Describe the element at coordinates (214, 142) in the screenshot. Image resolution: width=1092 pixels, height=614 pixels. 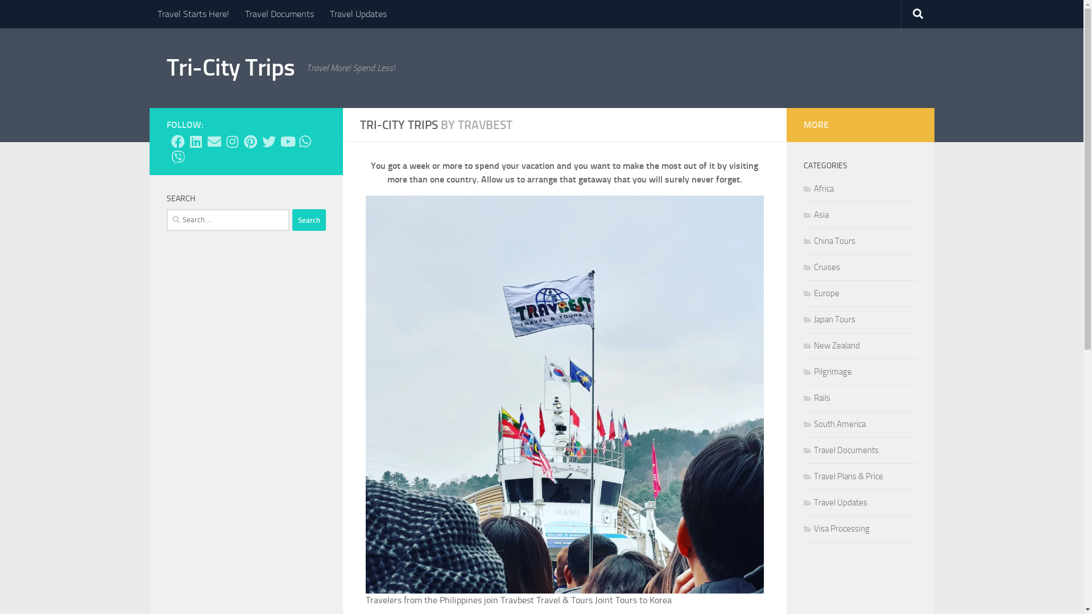
I see `Email Us` at that location.